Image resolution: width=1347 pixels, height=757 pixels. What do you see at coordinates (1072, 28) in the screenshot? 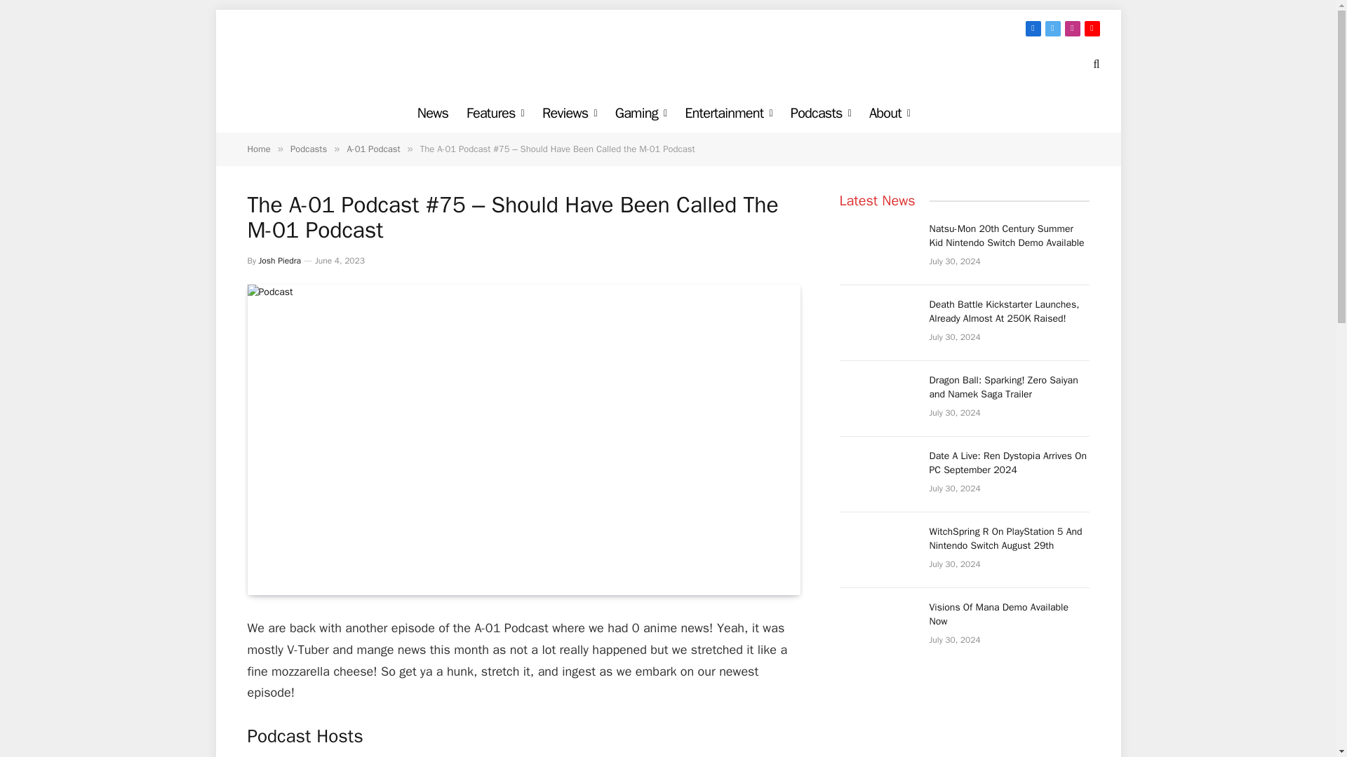
I see `Instagram` at bounding box center [1072, 28].